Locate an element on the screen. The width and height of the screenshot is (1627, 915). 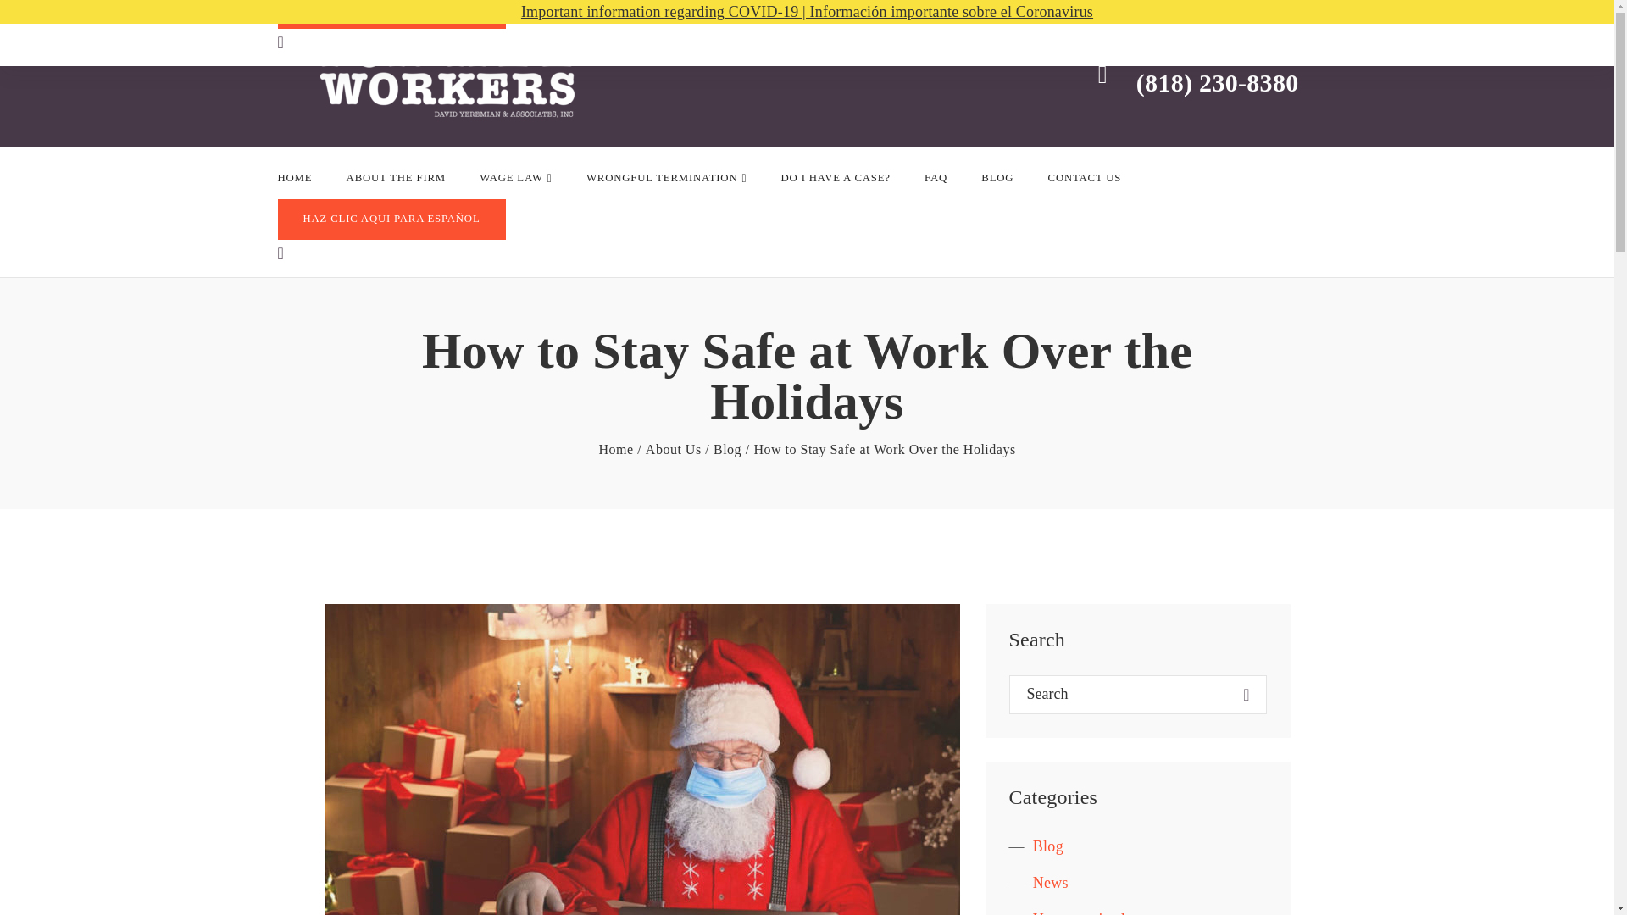
ABOUT THE FIRM is located at coordinates (396, 178).